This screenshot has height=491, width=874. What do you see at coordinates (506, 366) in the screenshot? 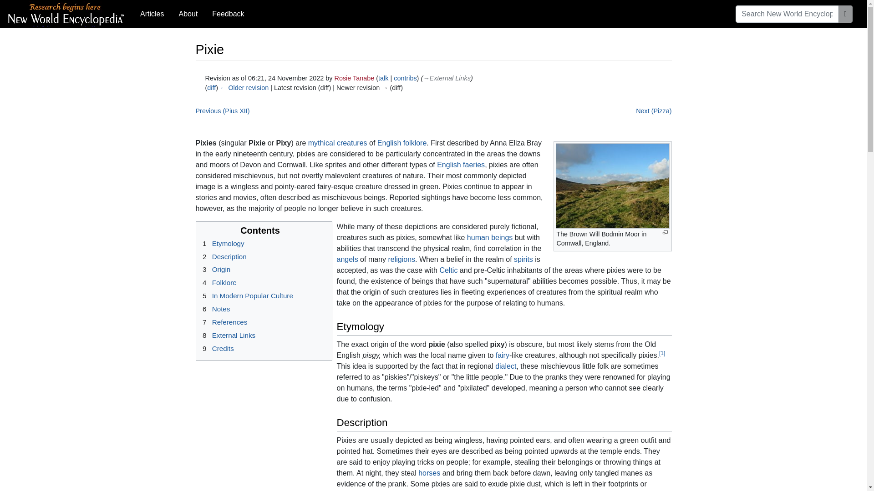
I see `dialect` at bounding box center [506, 366].